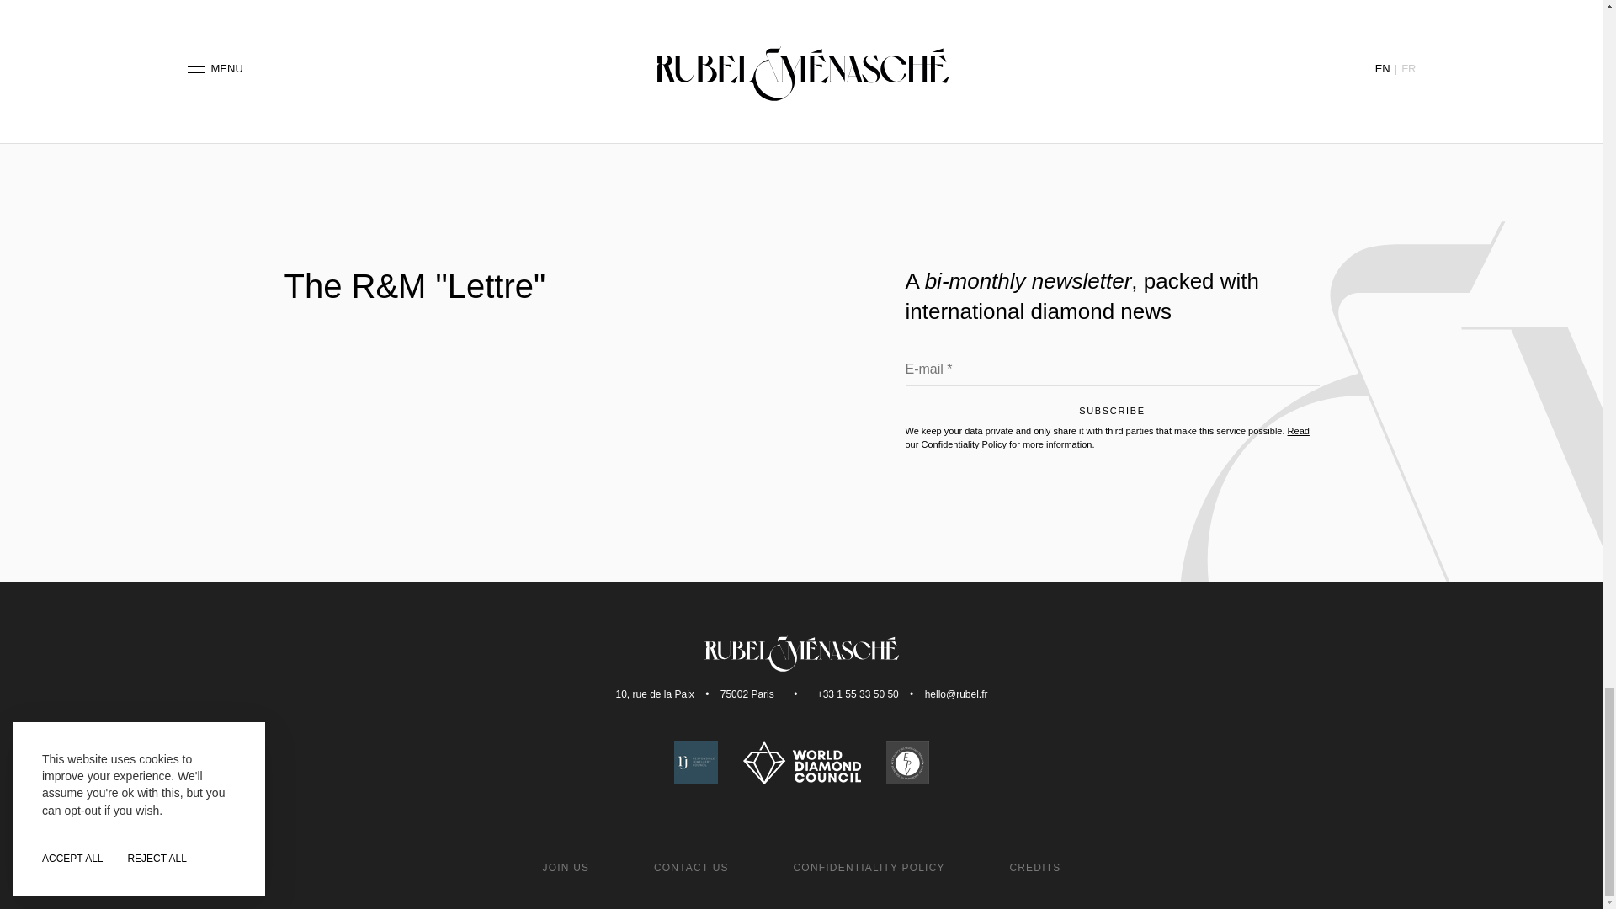  What do you see at coordinates (1107, 438) in the screenshot?
I see `Read our Confidentiality Policy` at bounding box center [1107, 438].